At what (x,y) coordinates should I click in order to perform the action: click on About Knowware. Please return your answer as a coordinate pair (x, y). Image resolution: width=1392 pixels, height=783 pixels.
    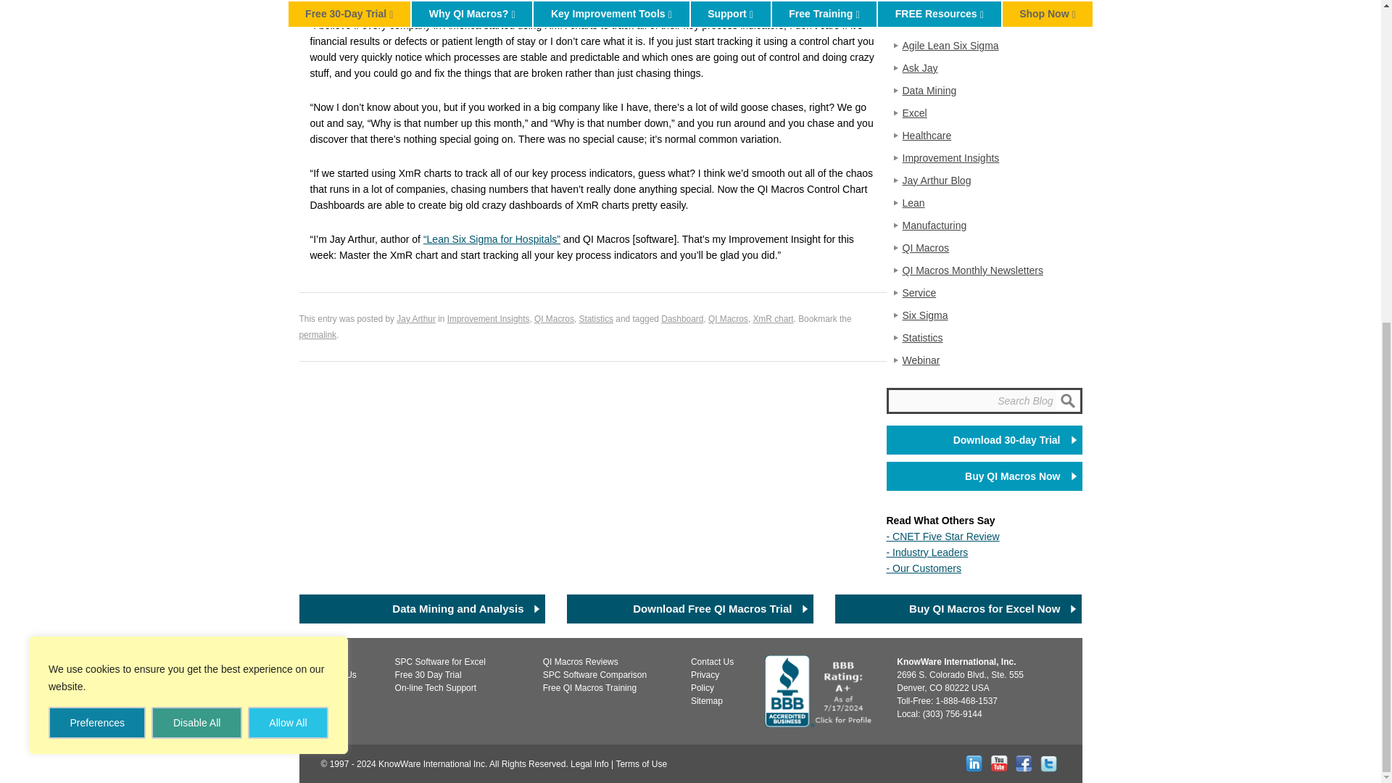
    Looking at the image, I should click on (338, 675).